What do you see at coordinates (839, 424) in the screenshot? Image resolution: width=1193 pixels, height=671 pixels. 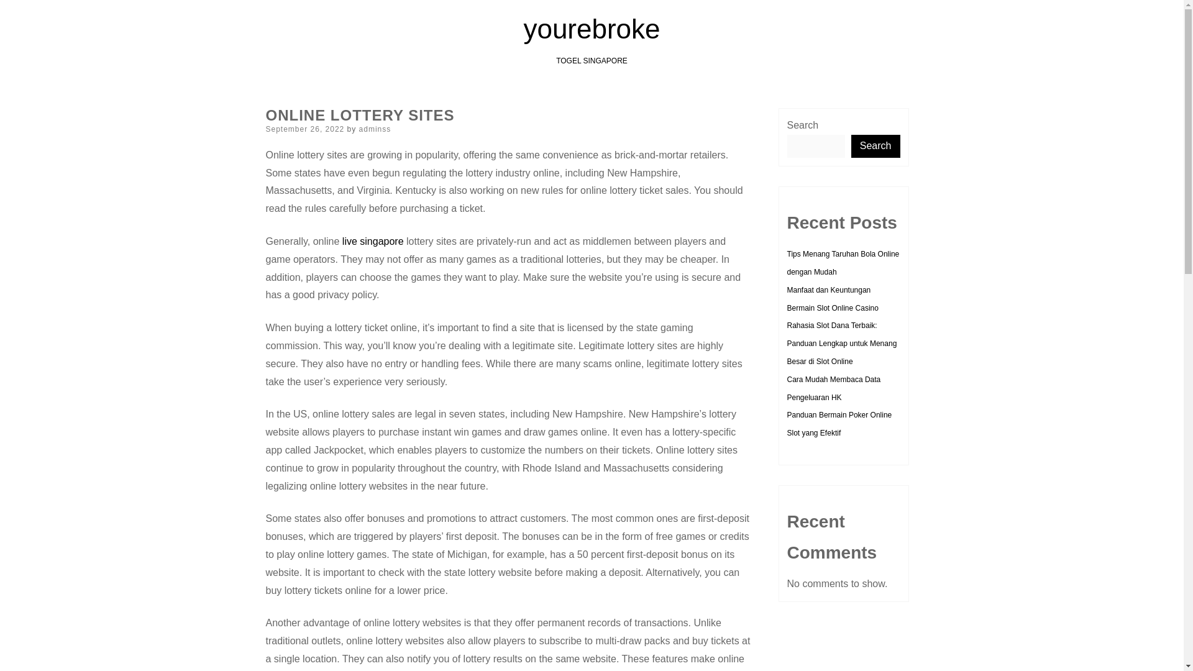 I see `Panduan Bermain Poker Online Slot yang Efektif` at bounding box center [839, 424].